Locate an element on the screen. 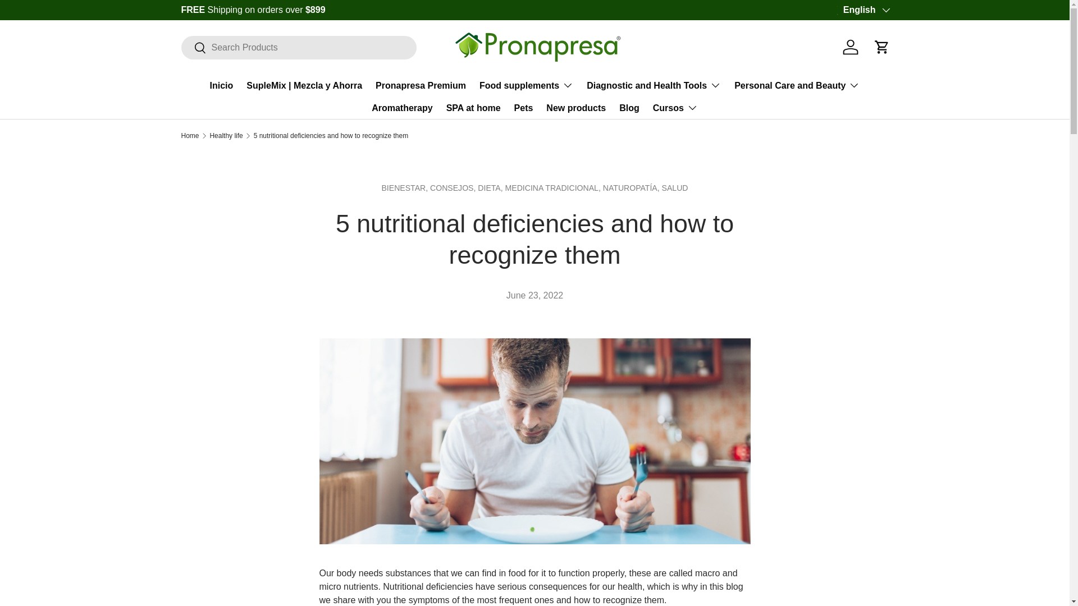 This screenshot has height=606, width=1078. English is located at coordinates (866, 10).